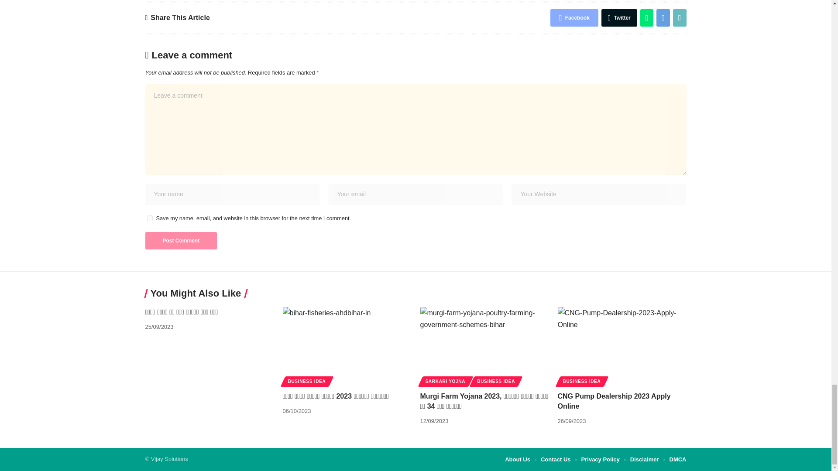  I want to click on Post Comment, so click(181, 241).